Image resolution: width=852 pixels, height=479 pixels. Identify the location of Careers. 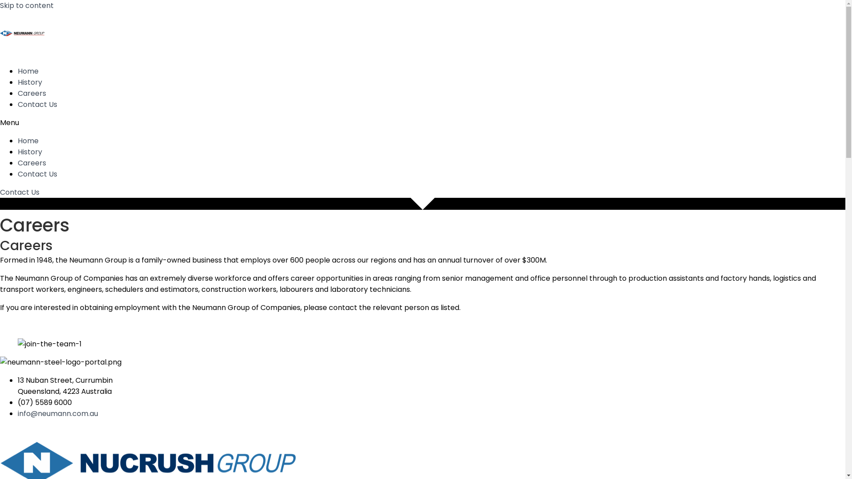
(32, 163).